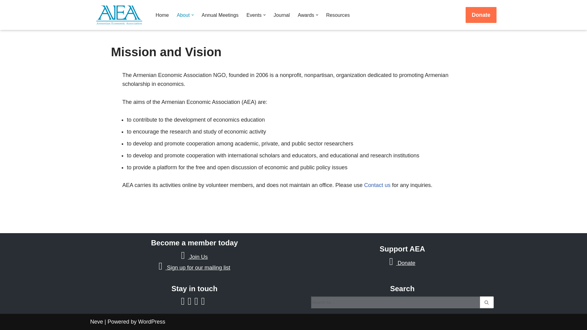 The width and height of the screenshot is (587, 330). Describe the element at coordinates (183, 15) in the screenshot. I see `About` at that location.